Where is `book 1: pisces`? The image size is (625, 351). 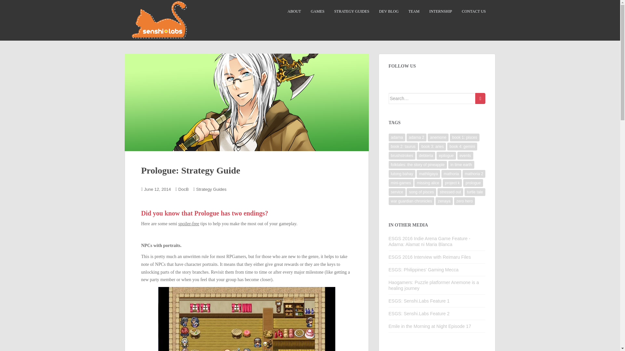 book 1: pisces is located at coordinates (465, 137).